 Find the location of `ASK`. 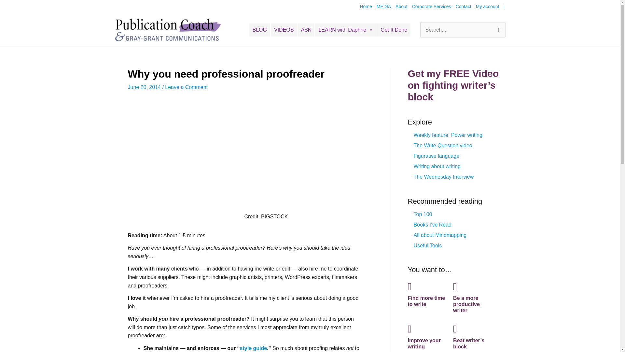

ASK is located at coordinates (306, 30).